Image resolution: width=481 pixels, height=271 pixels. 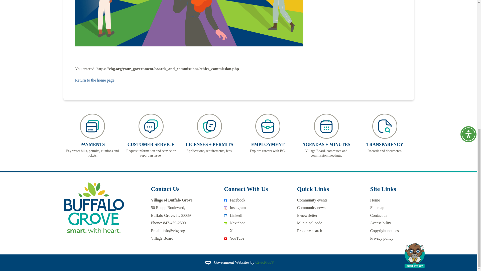 What do you see at coordinates (312, 200) in the screenshot?
I see `Home` at bounding box center [312, 200].